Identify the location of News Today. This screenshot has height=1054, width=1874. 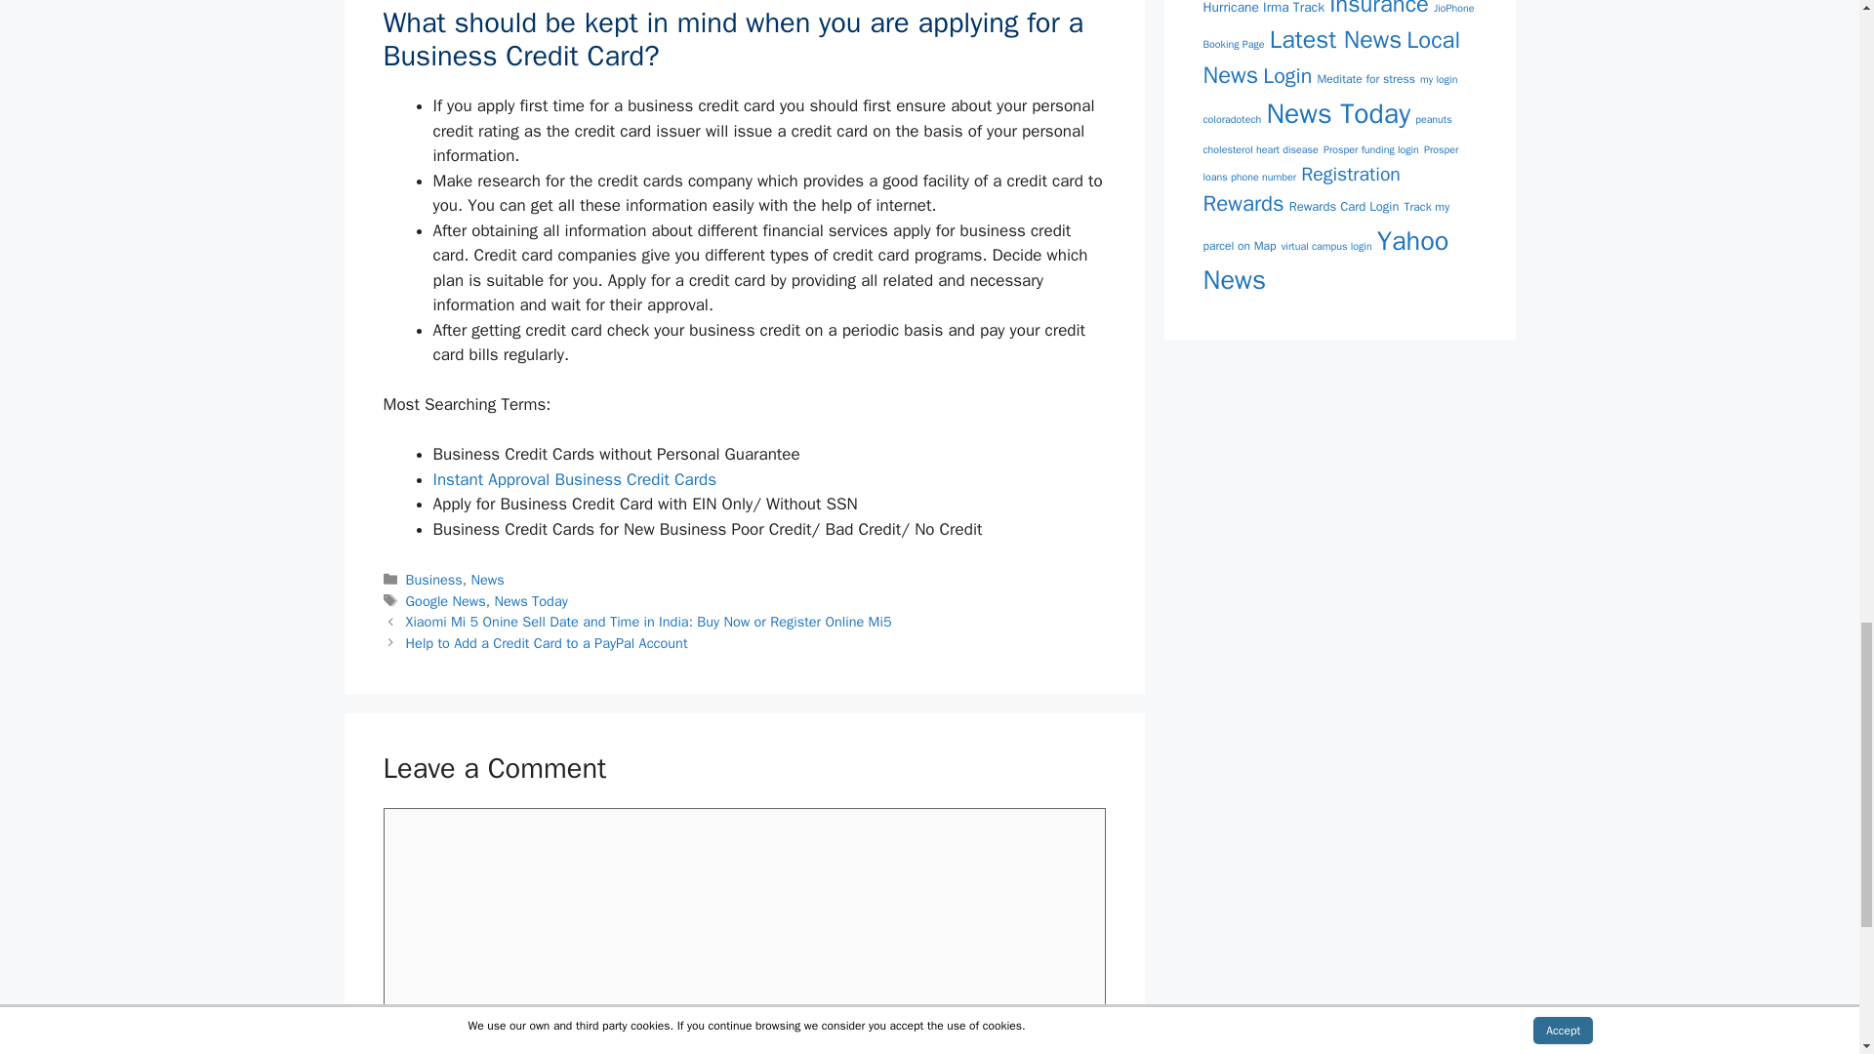
(531, 601).